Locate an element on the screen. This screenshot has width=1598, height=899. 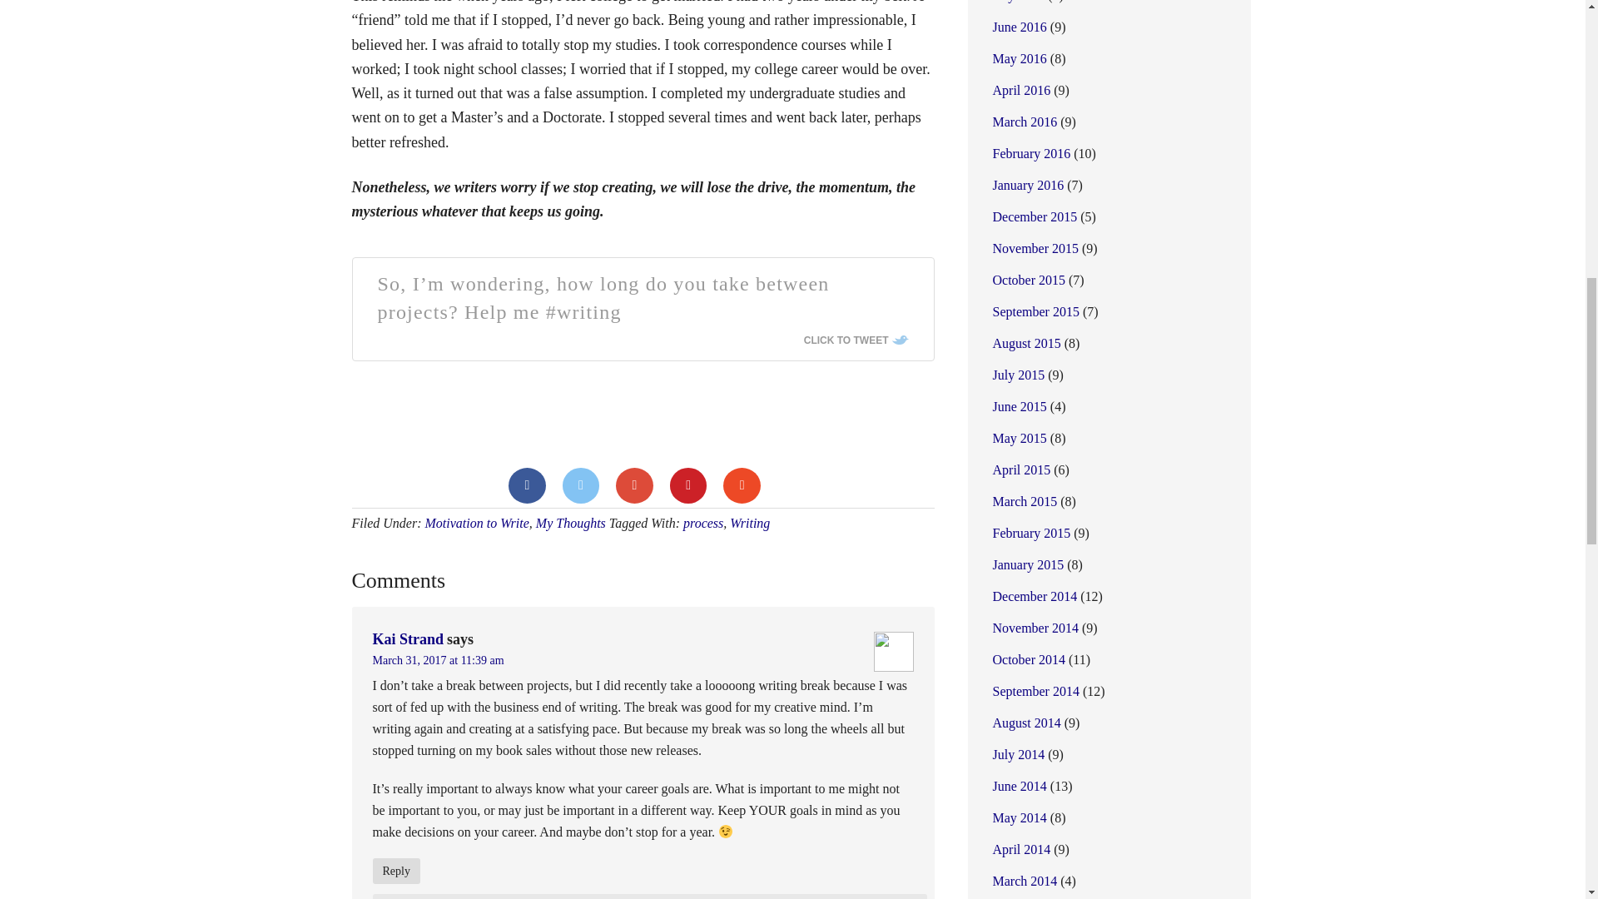
CLICK TO TWEET is located at coordinates (856, 340).